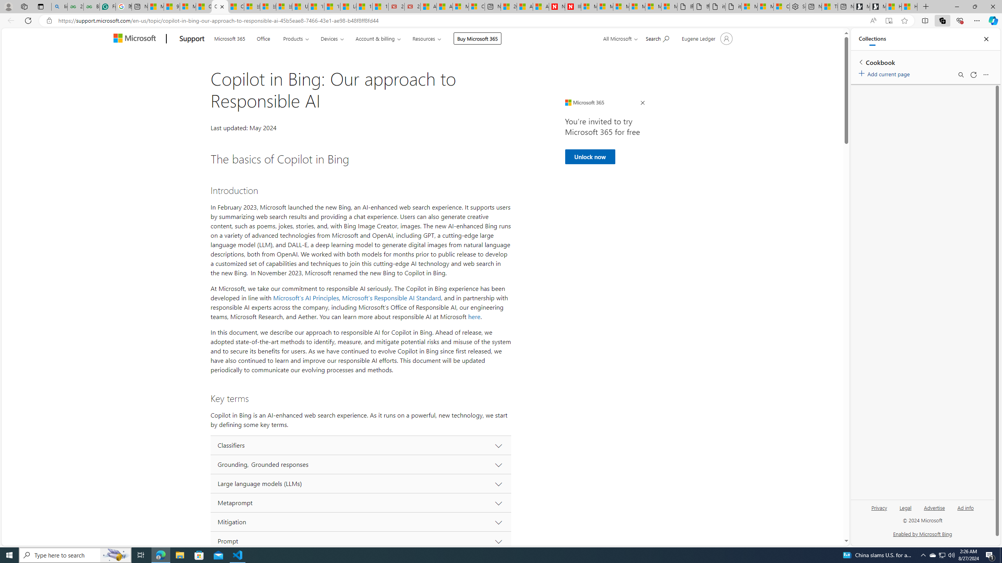  Describe the element at coordinates (733, 7) in the screenshot. I see `itconcepthk.com/projector_solutions.mp4` at that location.